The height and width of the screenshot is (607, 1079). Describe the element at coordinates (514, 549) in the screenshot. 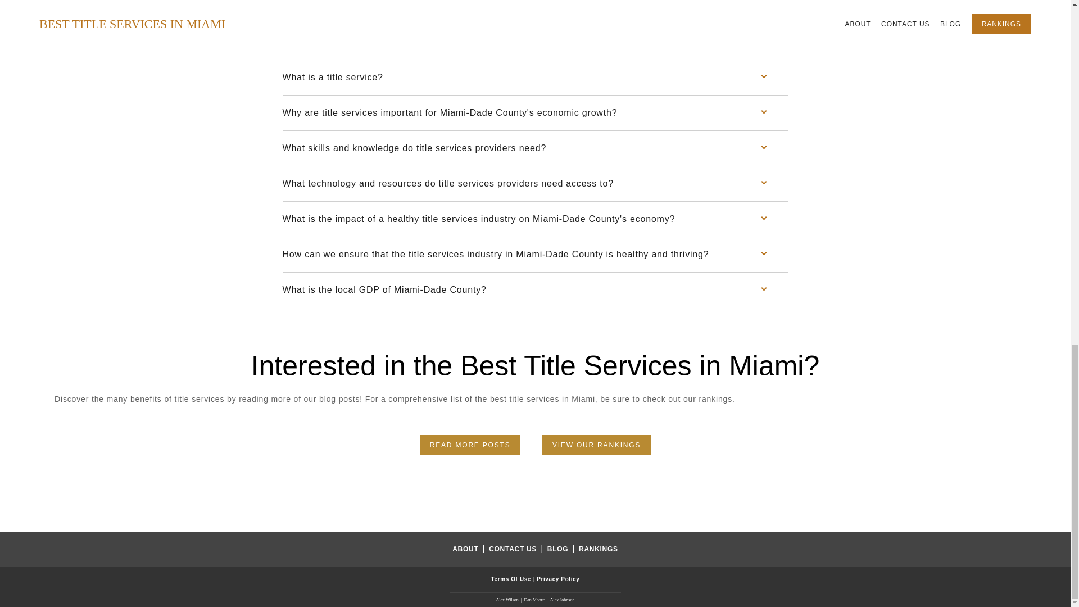

I see `CONTACT US` at that location.